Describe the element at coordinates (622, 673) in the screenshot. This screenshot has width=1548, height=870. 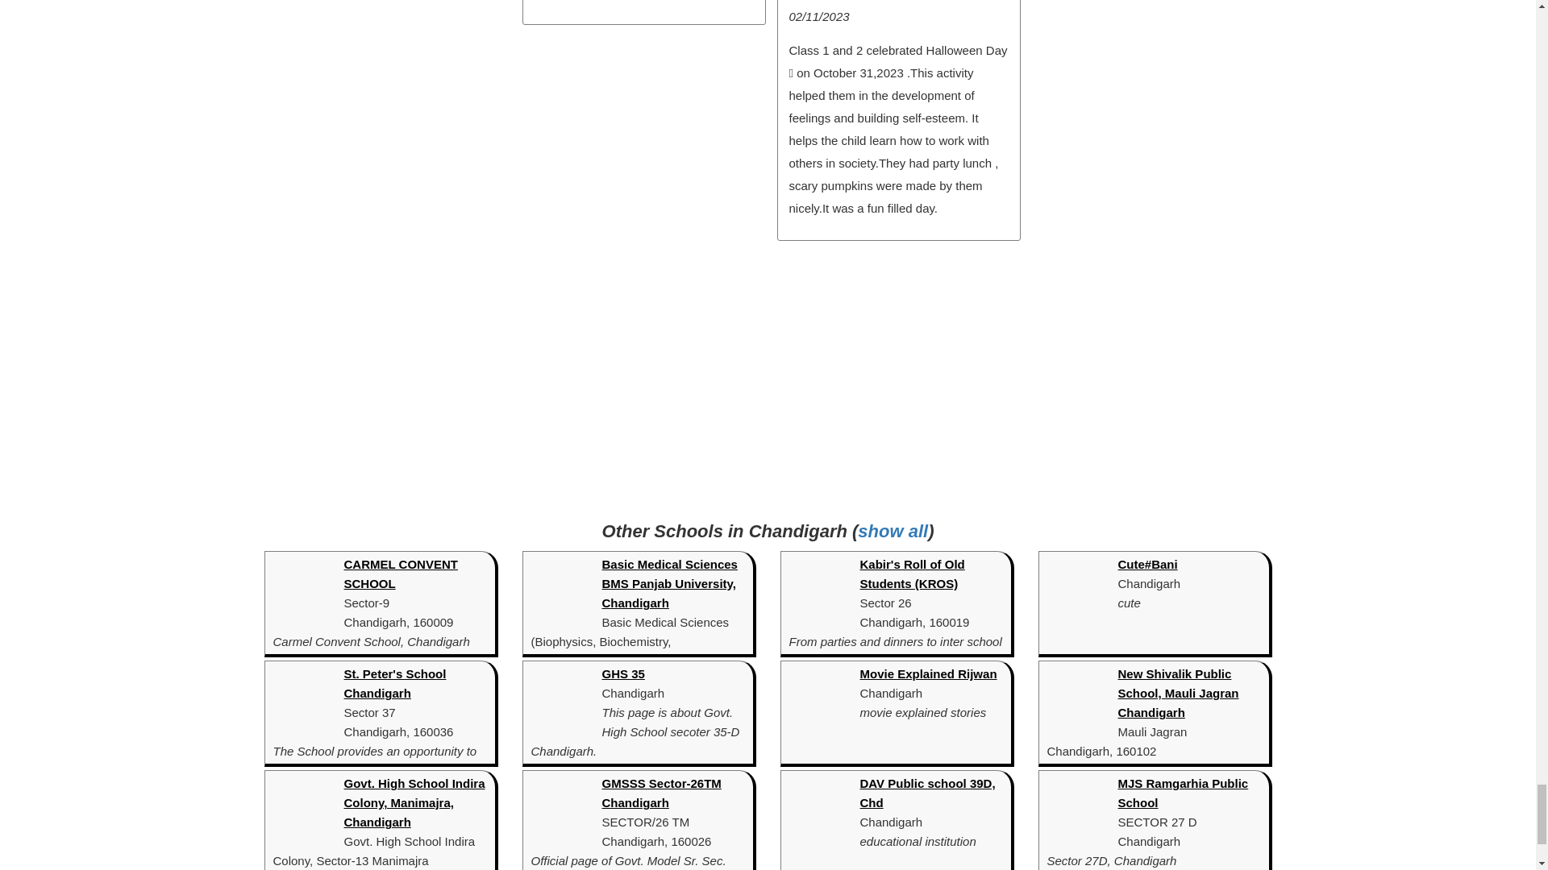
I see `GHS 35` at that location.